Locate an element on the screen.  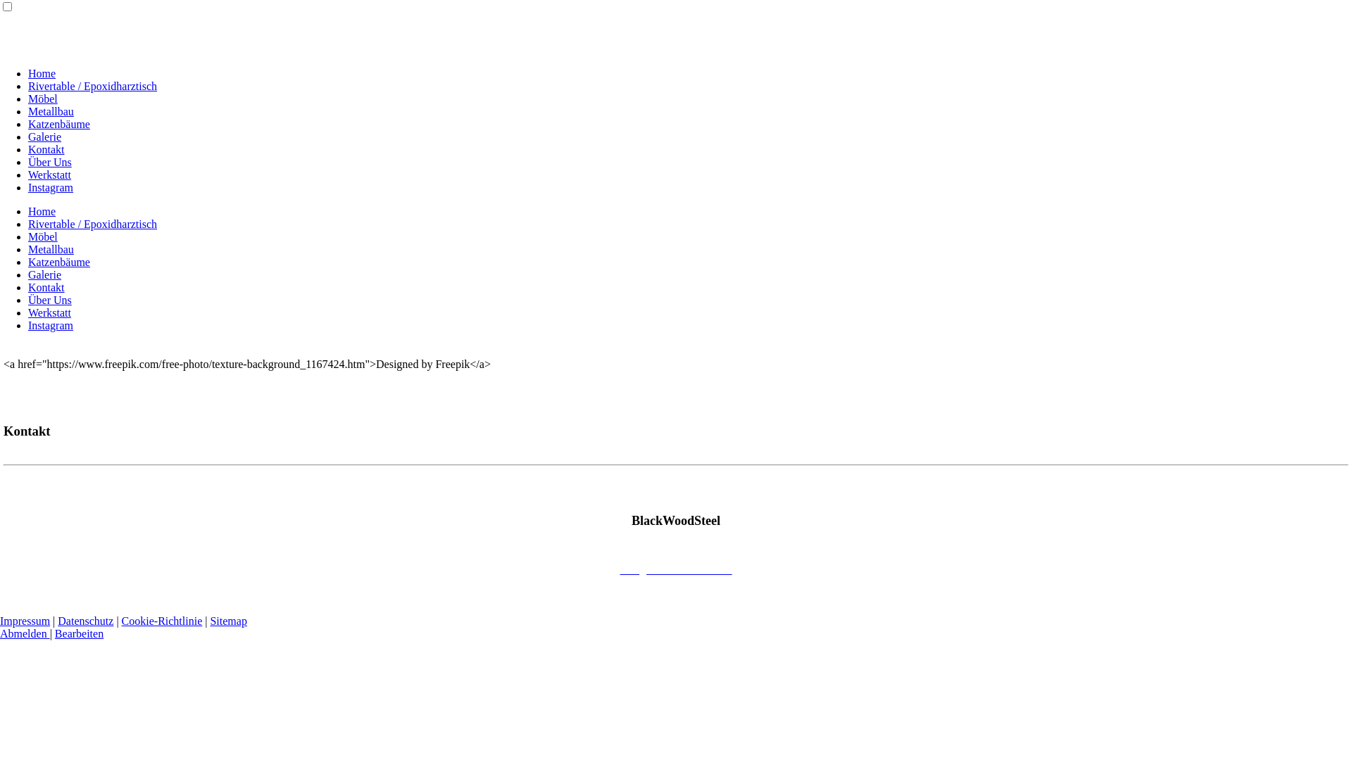
Abmelden is located at coordinates (25, 633).